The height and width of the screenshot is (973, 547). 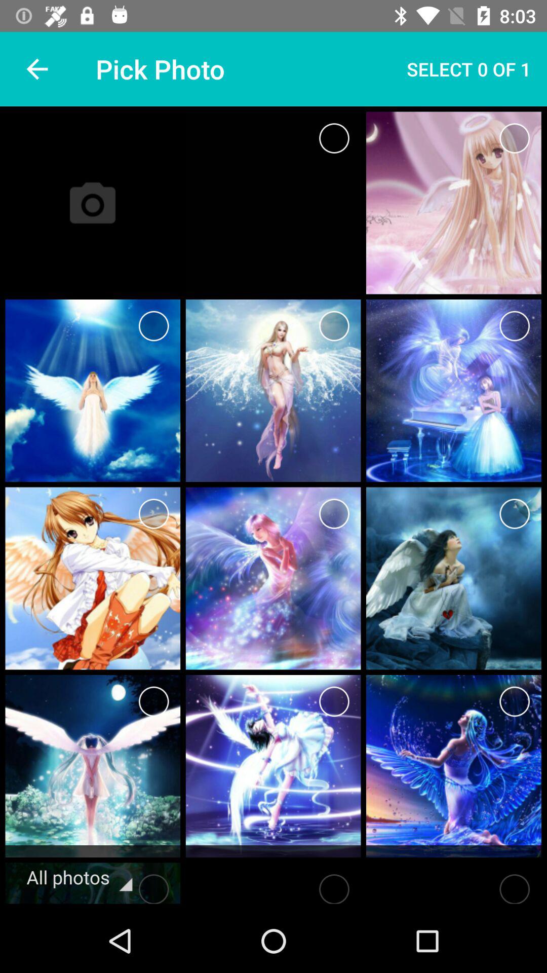 What do you see at coordinates (469, 69) in the screenshot?
I see `jump to select 0 of` at bounding box center [469, 69].